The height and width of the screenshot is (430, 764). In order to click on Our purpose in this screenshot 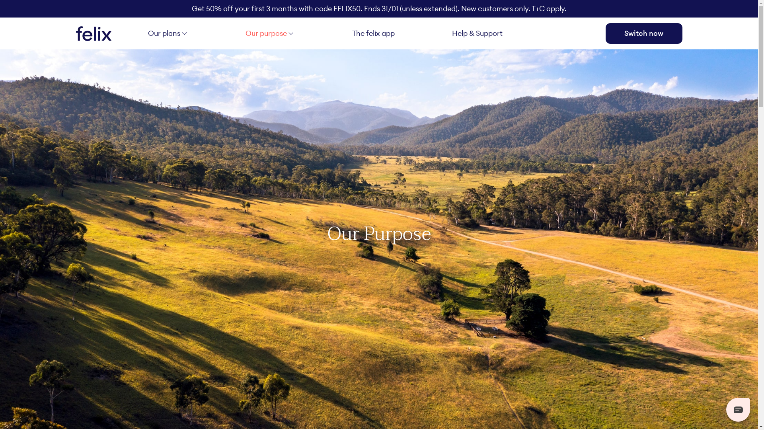, I will do `click(266, 33)`.